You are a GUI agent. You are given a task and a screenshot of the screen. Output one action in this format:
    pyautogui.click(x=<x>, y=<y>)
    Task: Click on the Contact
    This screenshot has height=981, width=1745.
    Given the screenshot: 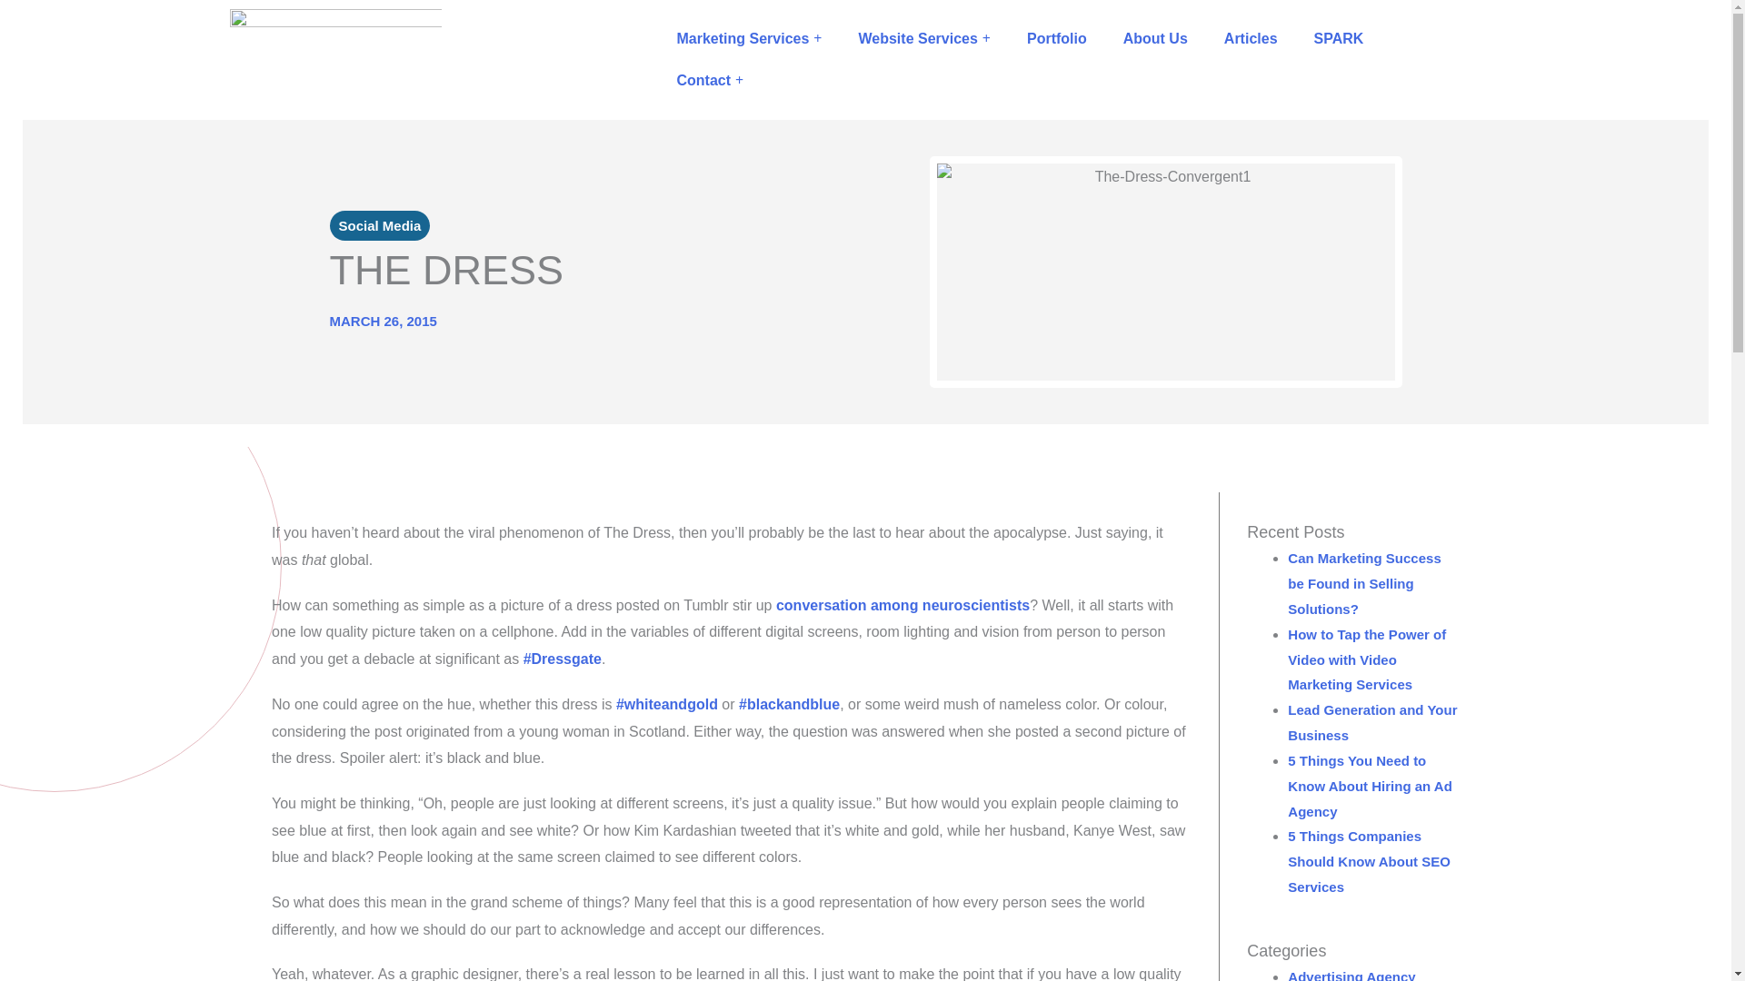 What is the action you would take?
    pyautogui.click(x=709, y=80)
    